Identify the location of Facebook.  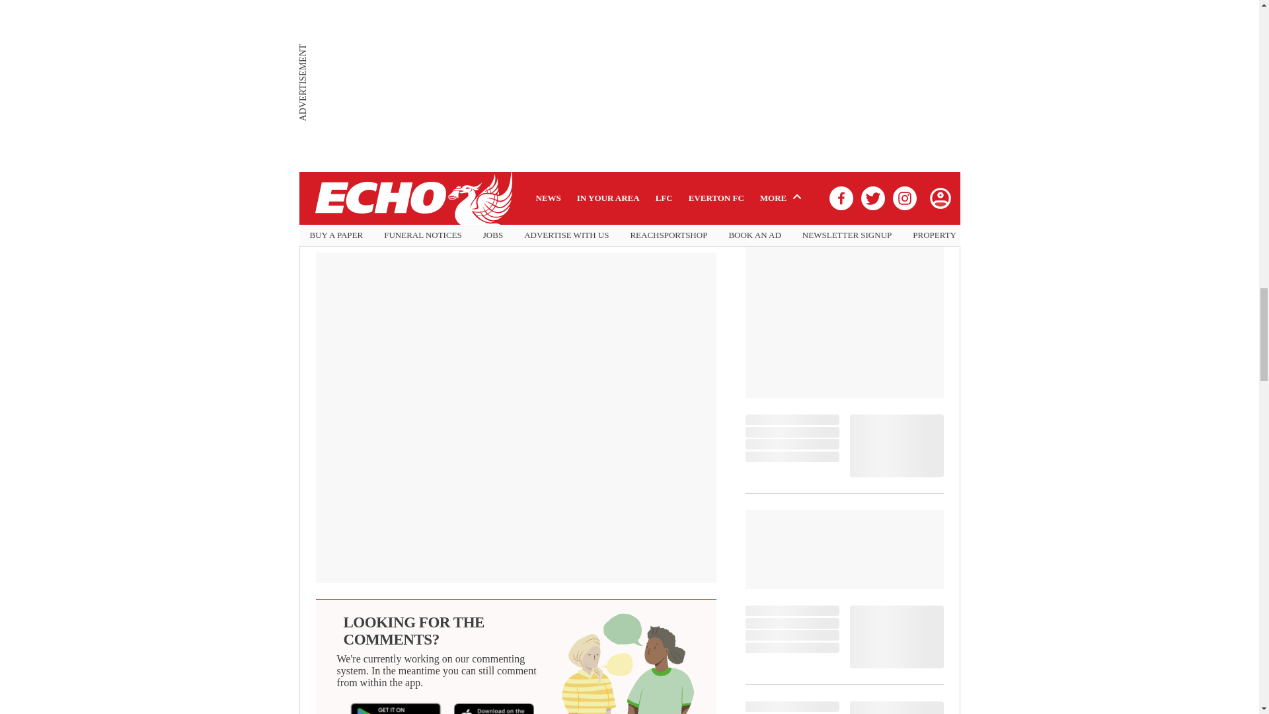
(367, 223).